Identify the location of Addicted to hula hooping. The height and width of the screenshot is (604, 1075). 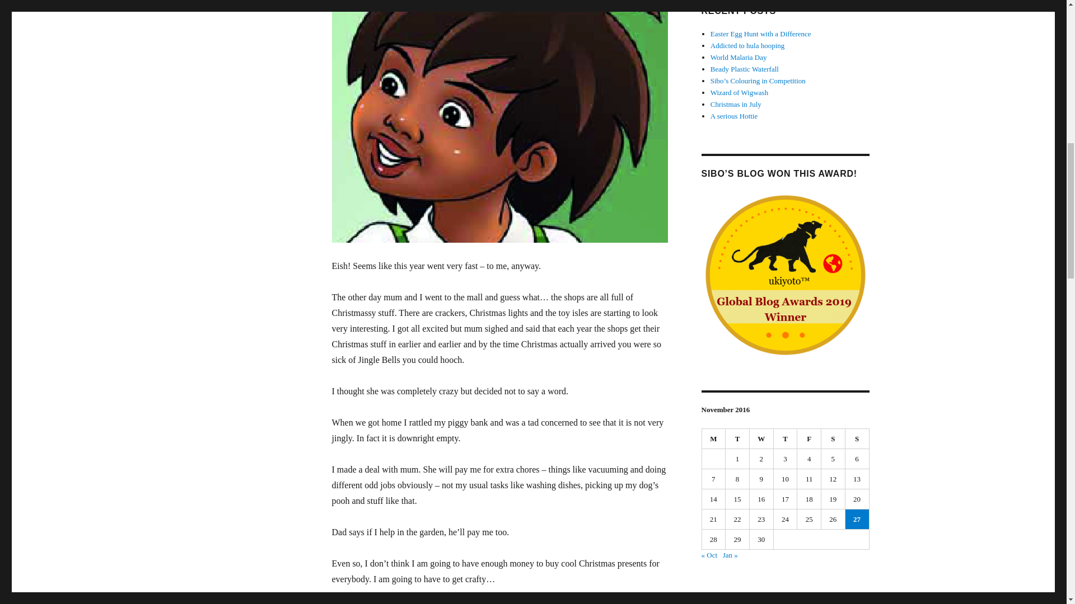
(747, 45).